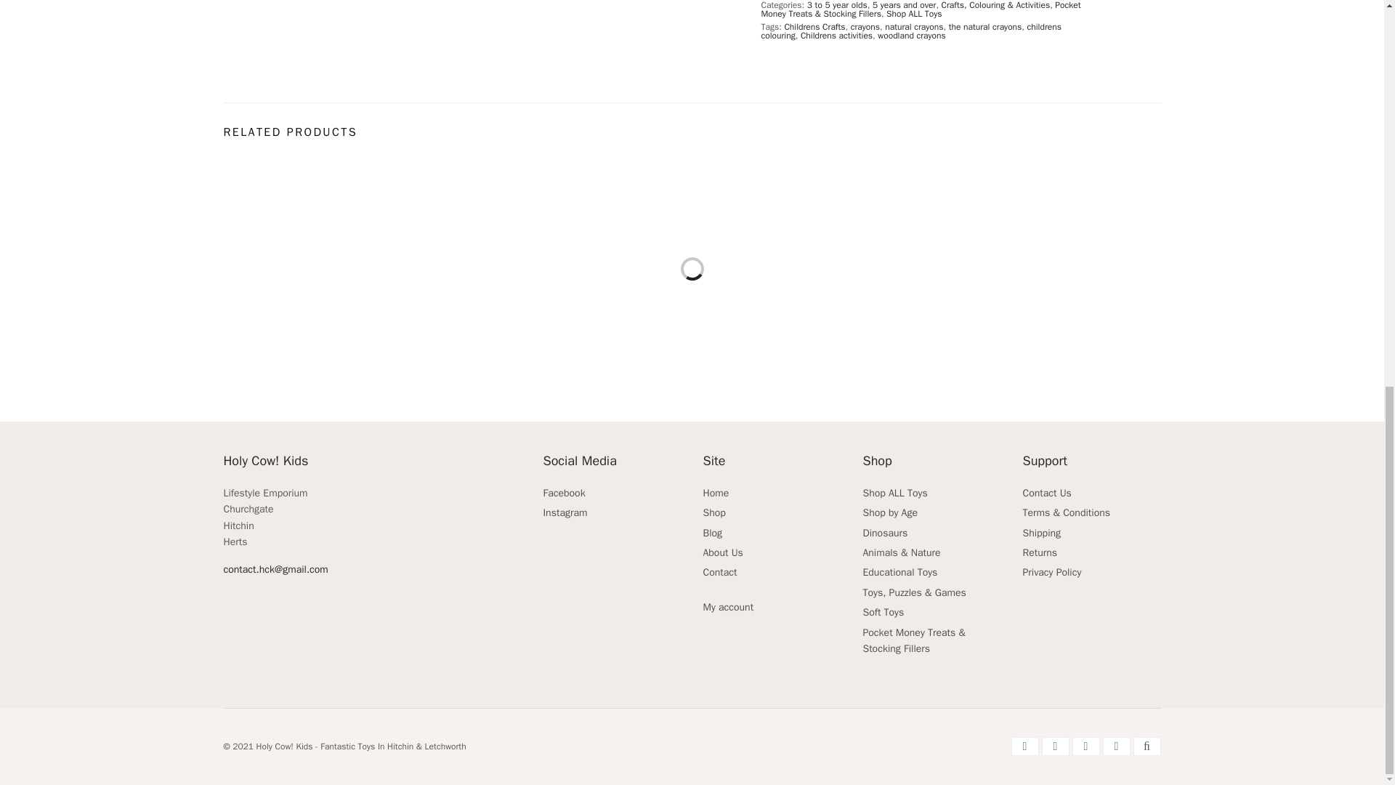 This screenshot has width=1395, height=785. I want to click on Dinosaur Set of 8 Crayons, so click(1051, 269).